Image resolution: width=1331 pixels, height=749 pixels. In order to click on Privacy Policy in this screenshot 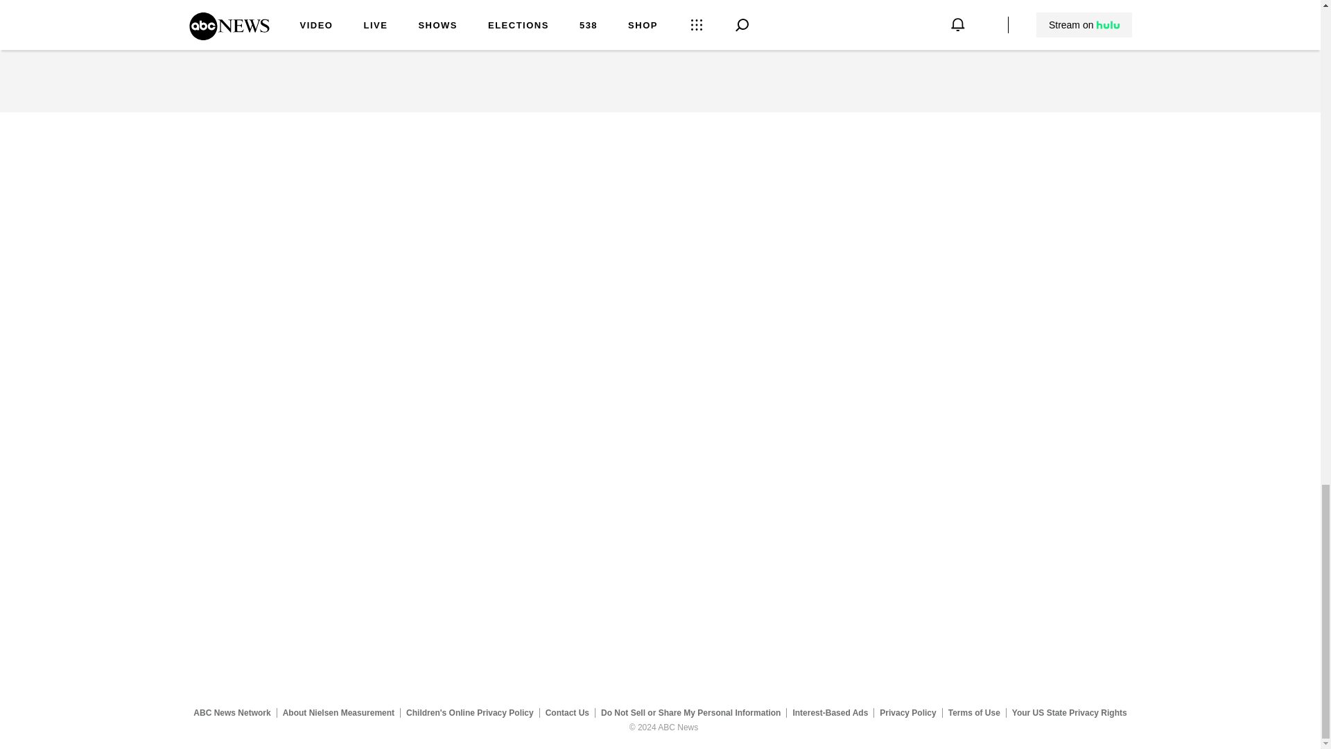, I will do `click(908, 712)`.